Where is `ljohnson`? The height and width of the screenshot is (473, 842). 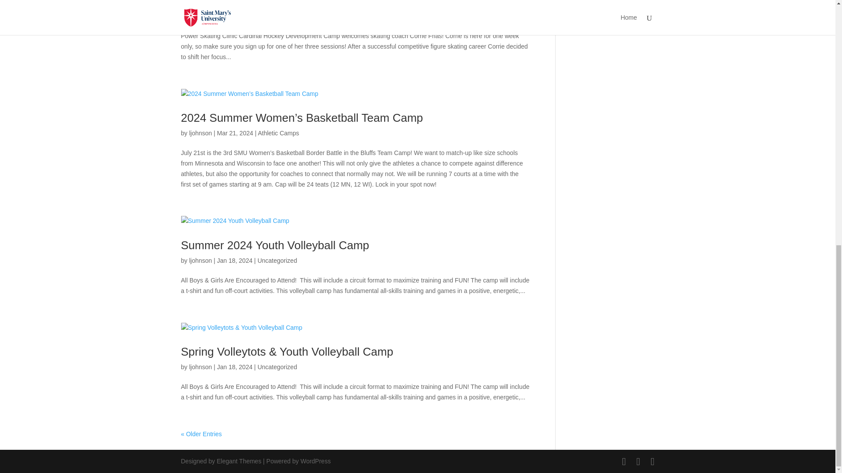 ljohnson is located at coordinates (200, 16).